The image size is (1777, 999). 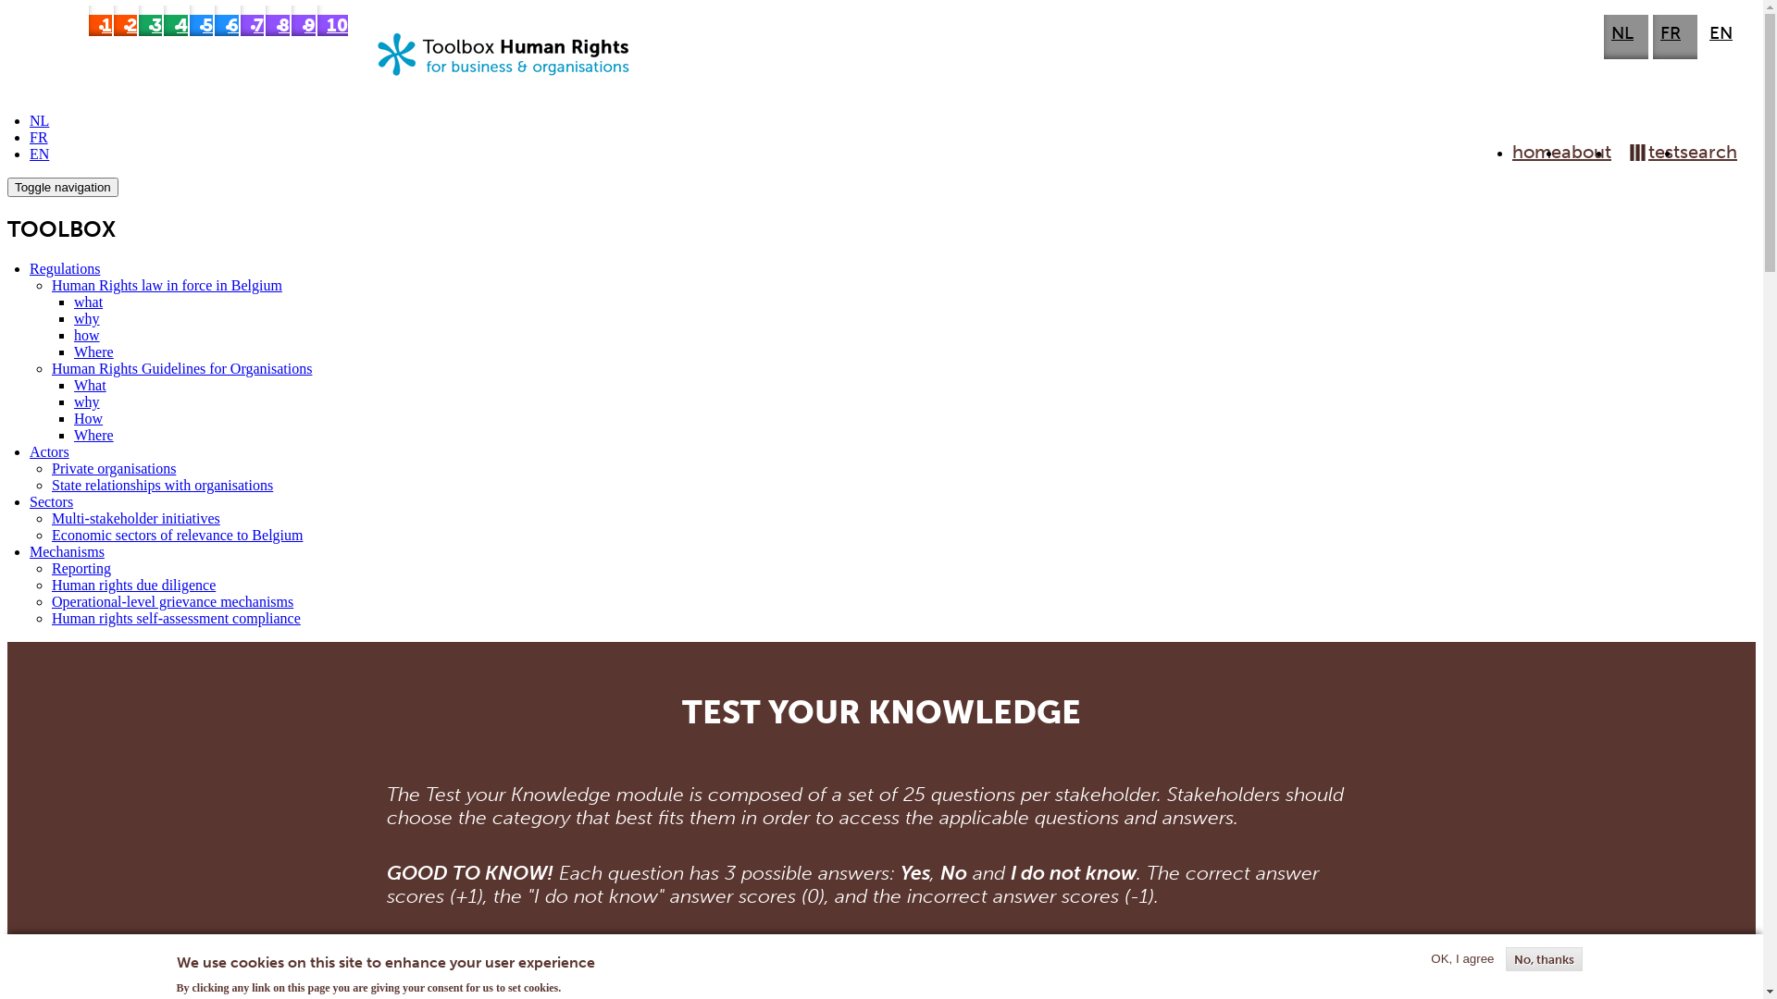 I want to click on test, so click(x=1646, y=152).